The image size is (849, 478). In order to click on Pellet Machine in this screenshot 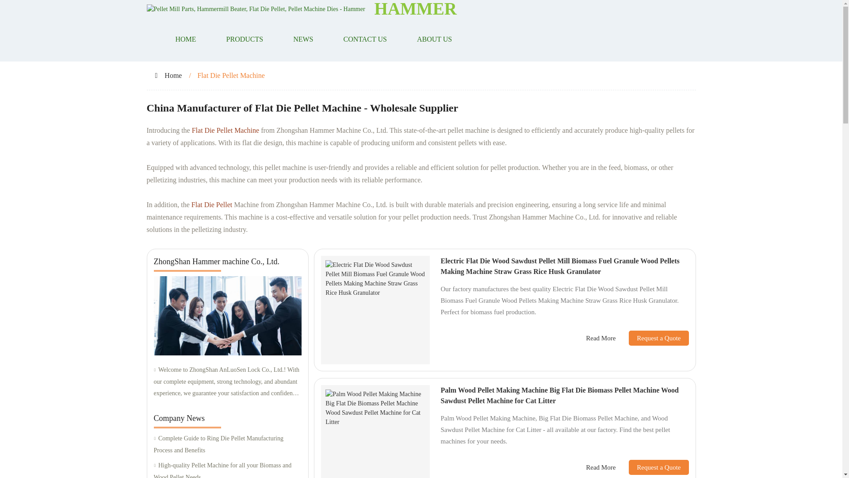, I will do `click(237, 130)`.